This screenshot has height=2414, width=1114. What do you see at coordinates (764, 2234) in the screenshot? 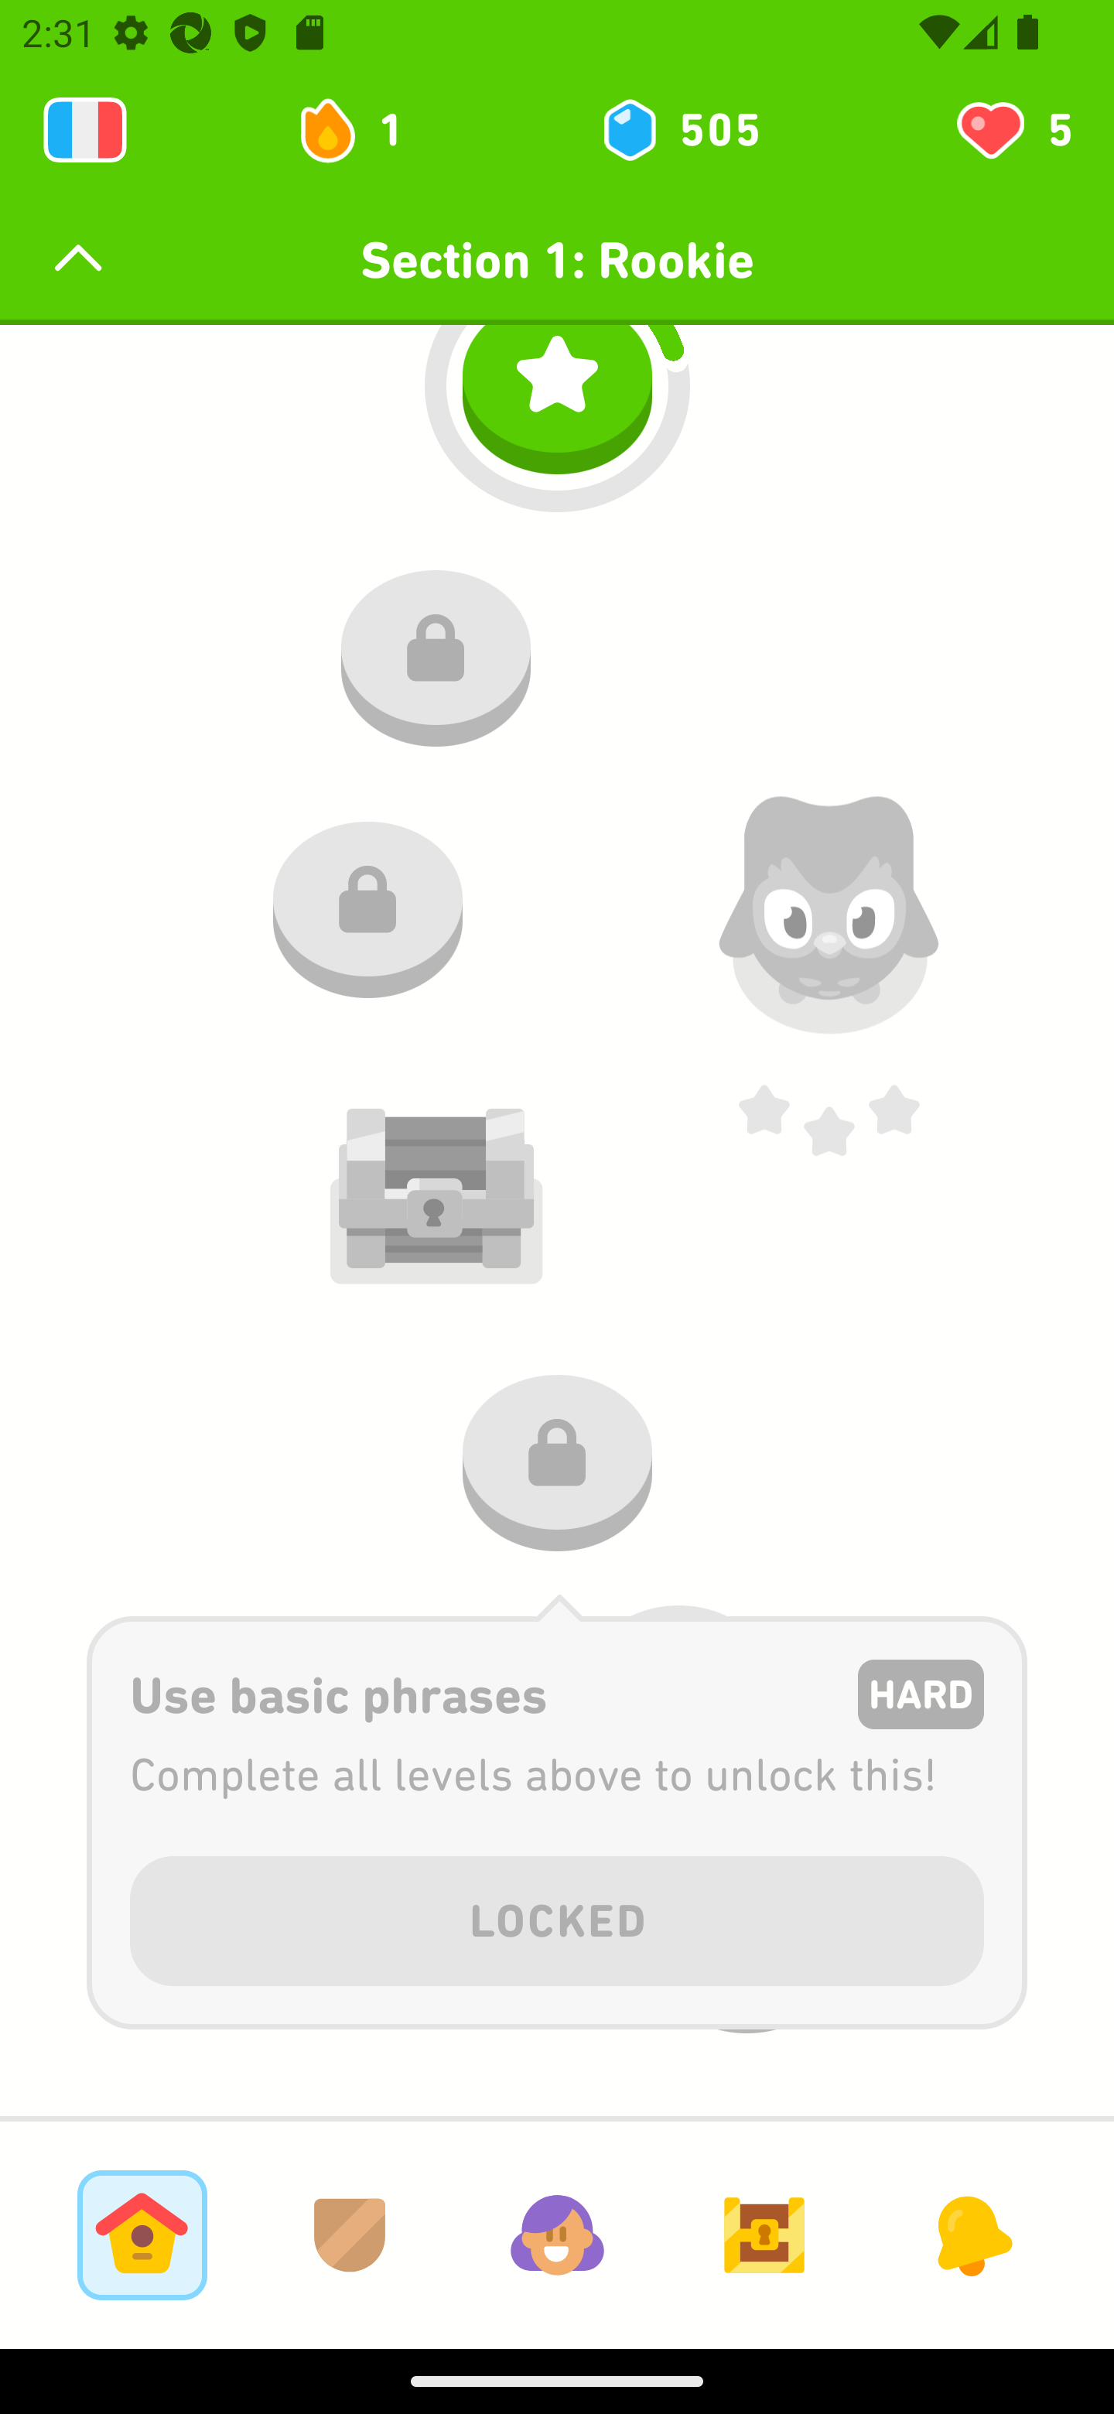
I see `Goals Tab` at bounding box center [764, 2234].